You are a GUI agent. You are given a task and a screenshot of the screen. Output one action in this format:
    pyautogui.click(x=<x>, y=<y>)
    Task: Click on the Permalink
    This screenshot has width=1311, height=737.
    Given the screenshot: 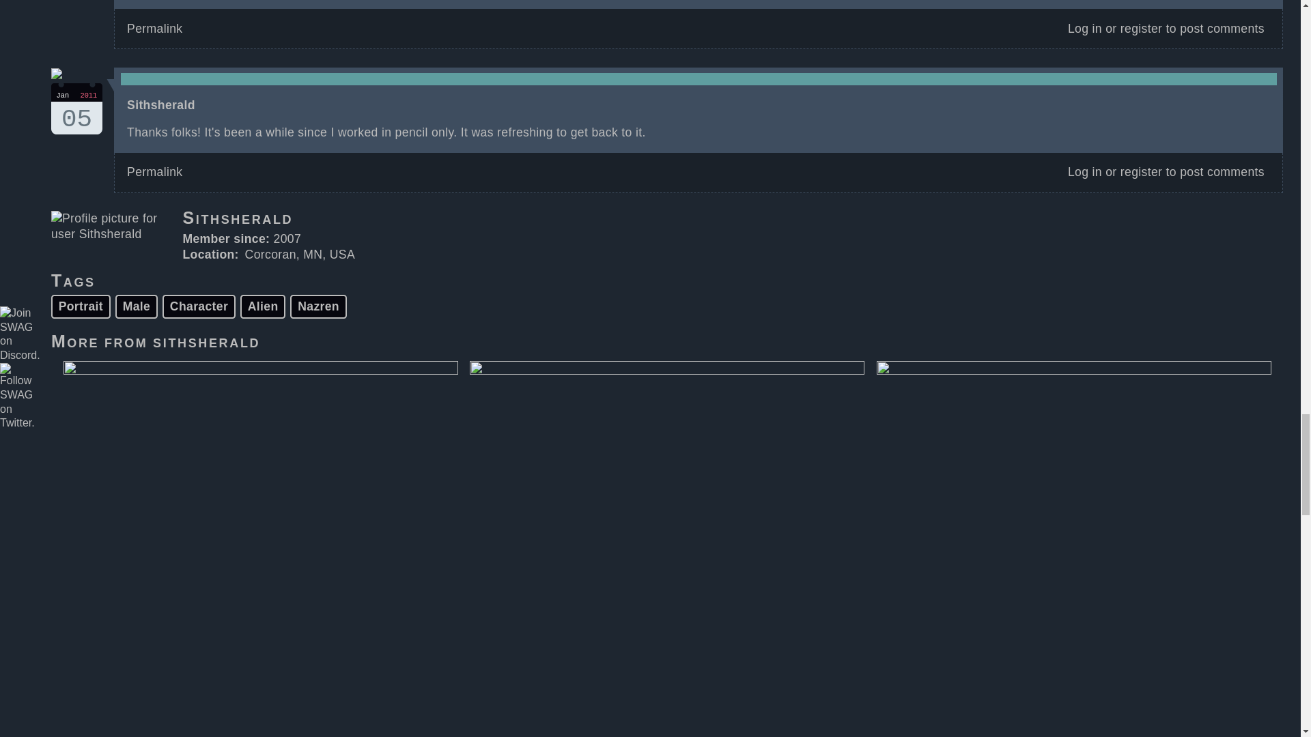 What is the action you would take?
    pyautogui.click(x=262, y=306)
    